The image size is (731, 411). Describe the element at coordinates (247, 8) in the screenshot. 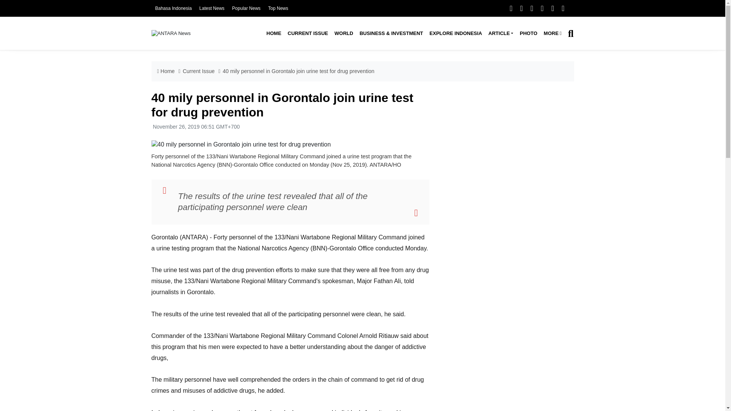

I see `Popular News` at that location.